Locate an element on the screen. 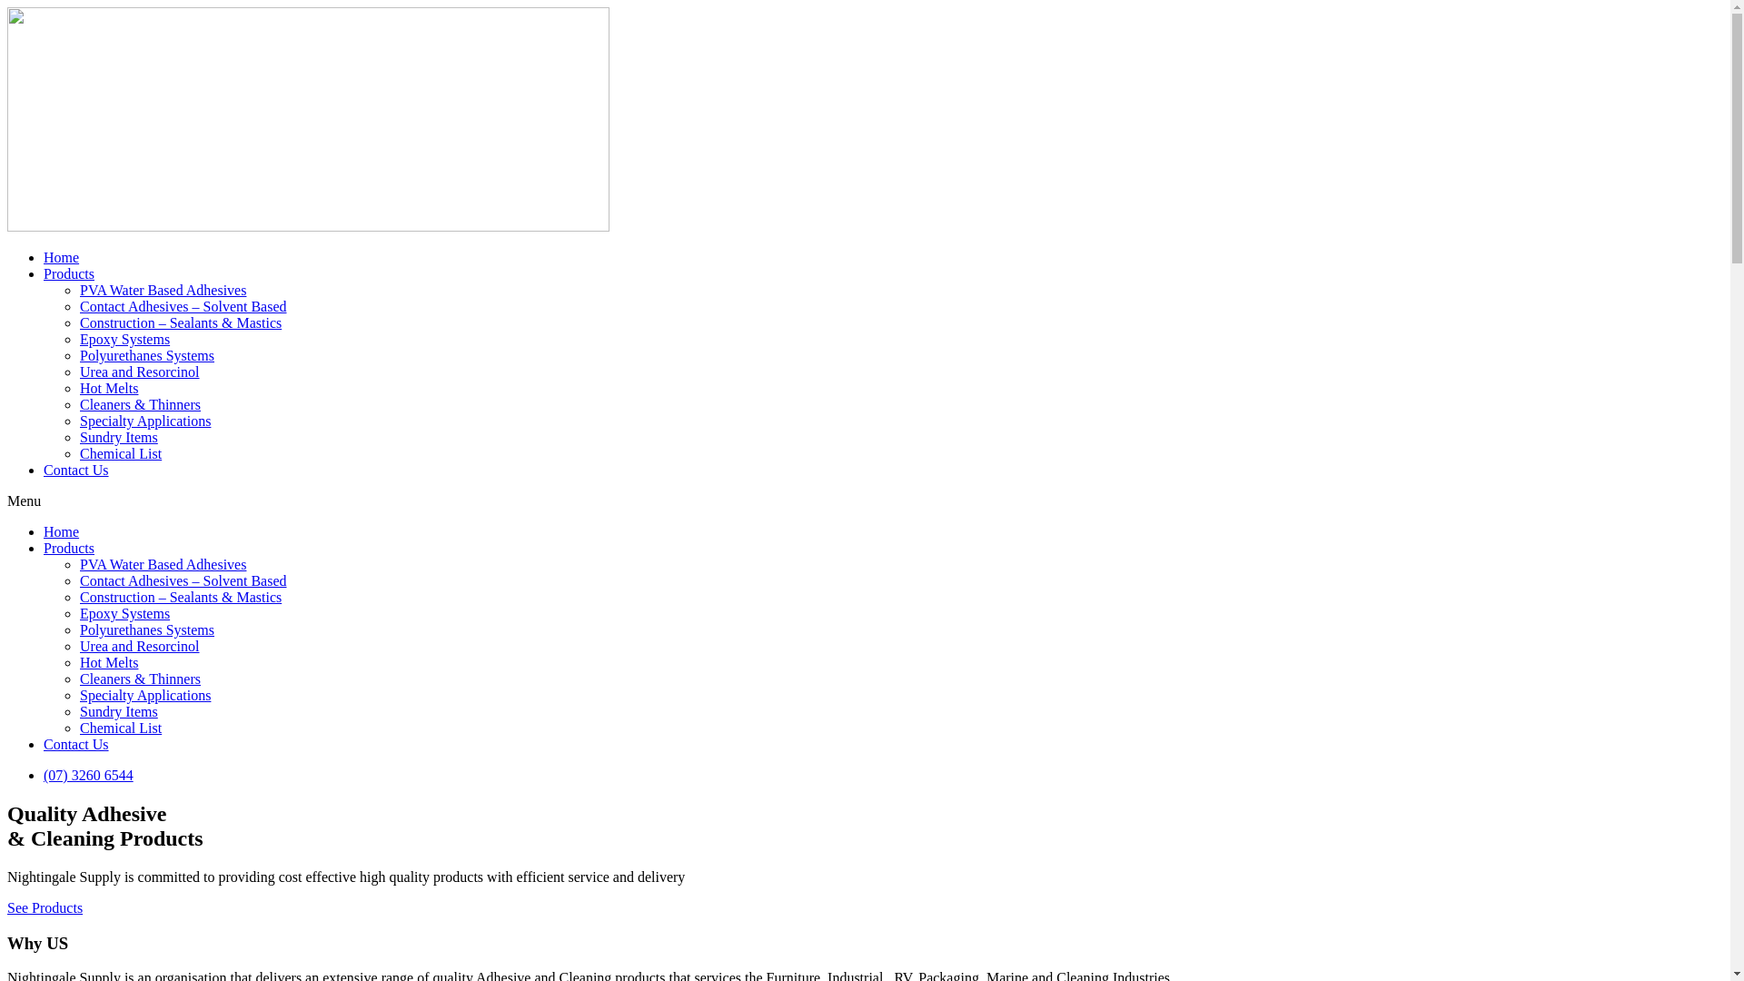 Image resolution: width=1744 pixels, height=981 pixels. Specialty Applications is located at coordinates (145, 421).